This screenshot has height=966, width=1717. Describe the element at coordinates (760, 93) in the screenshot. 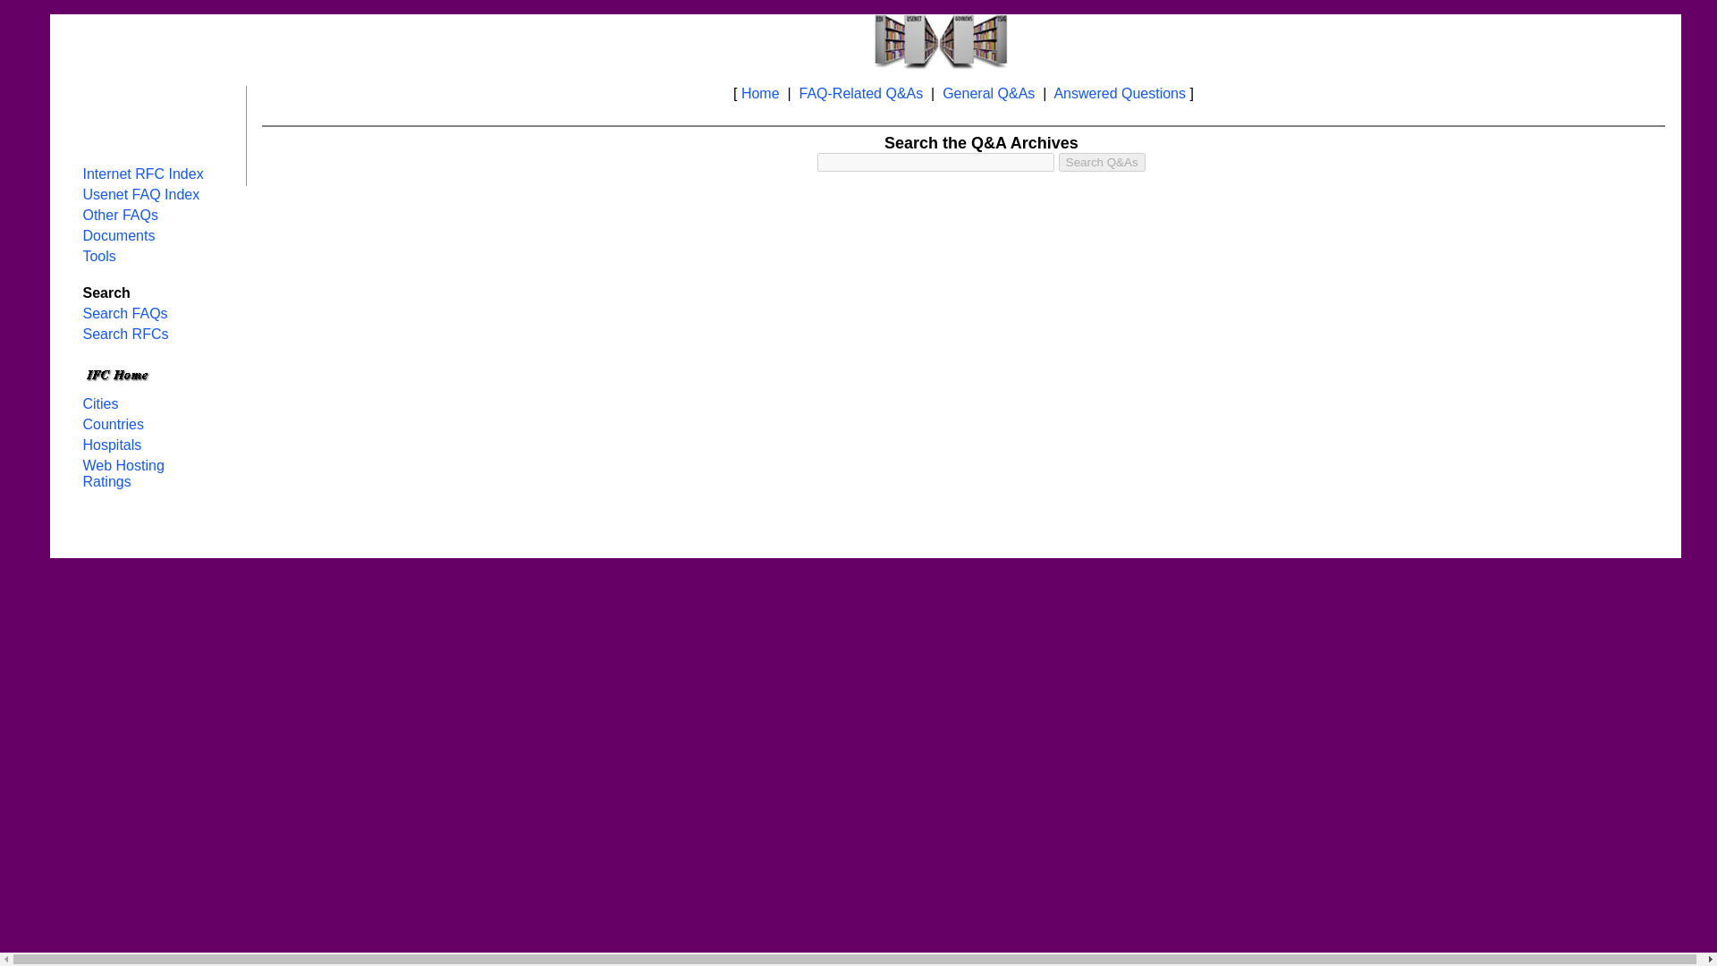

I see `Home` at that location.